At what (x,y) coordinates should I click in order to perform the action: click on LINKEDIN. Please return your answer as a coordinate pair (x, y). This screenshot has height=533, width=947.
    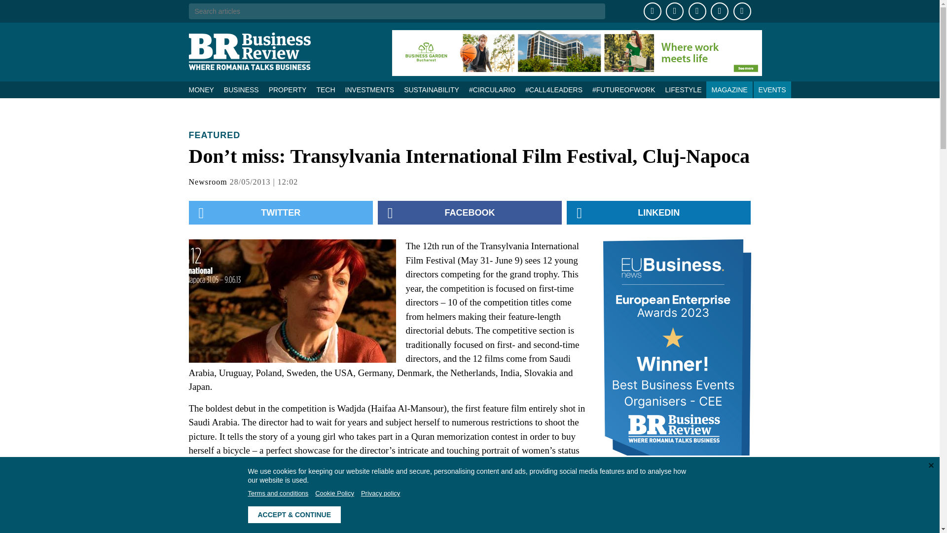
    Looking at the image, I should click on (658, 212).